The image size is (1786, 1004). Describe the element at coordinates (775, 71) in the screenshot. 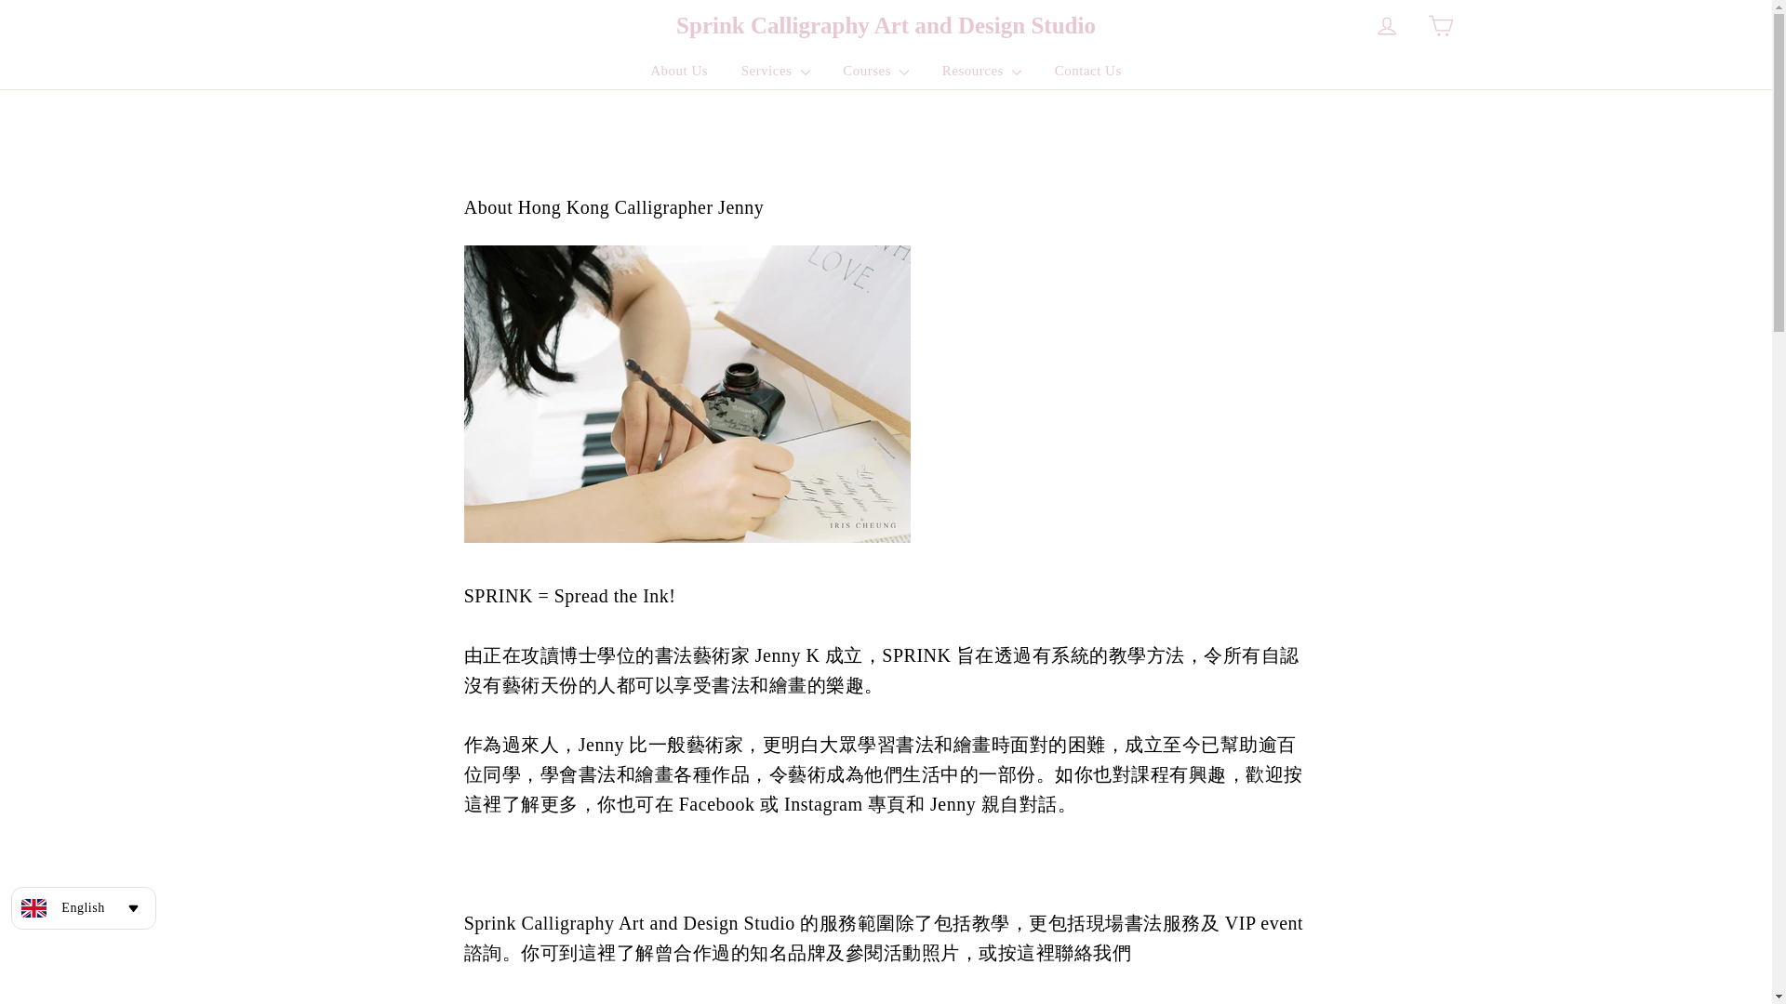

I see `Services` at that location.